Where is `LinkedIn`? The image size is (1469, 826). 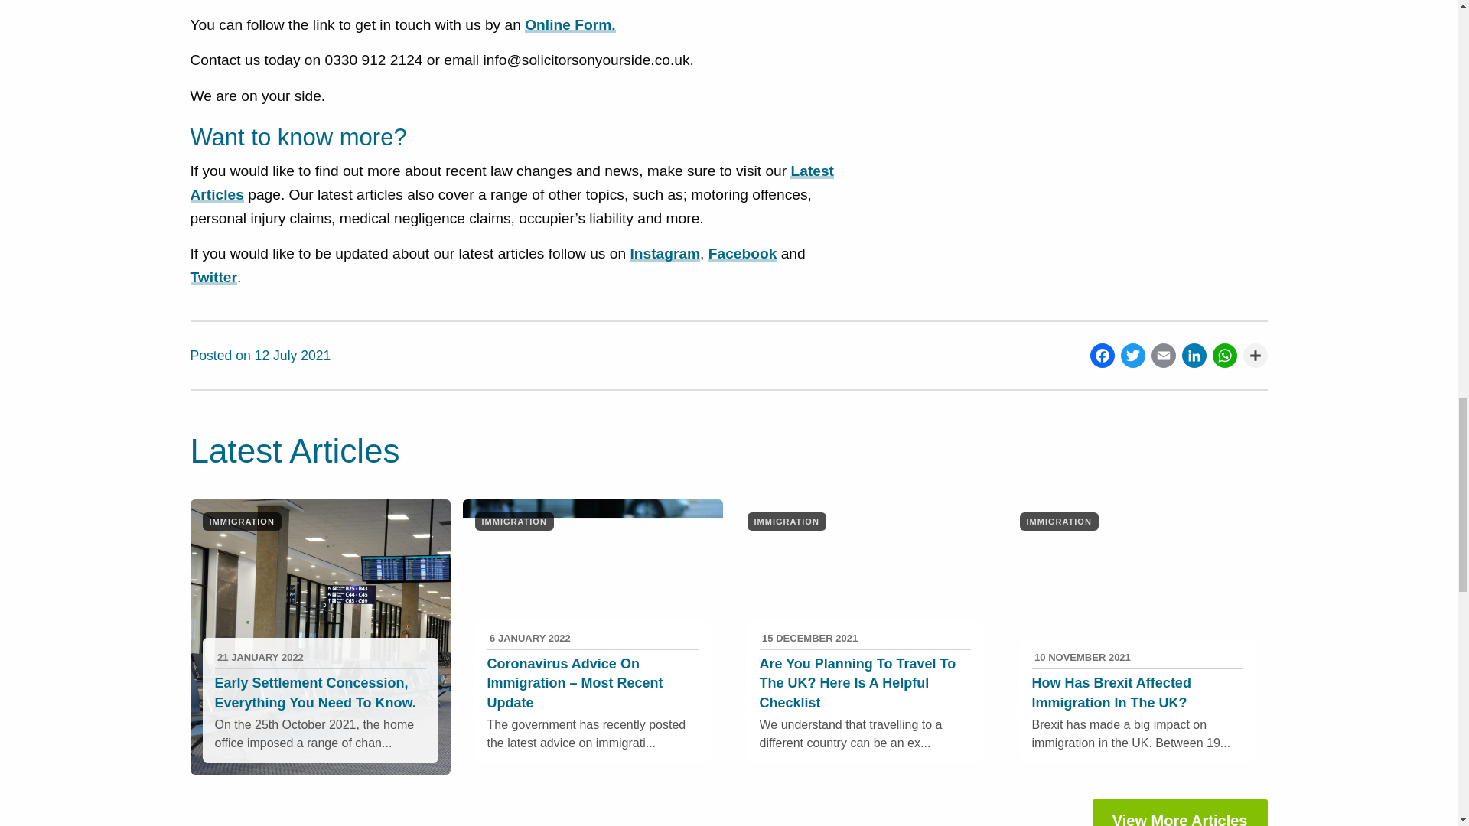 LinkedIn is located at coordinates (1191, 355).